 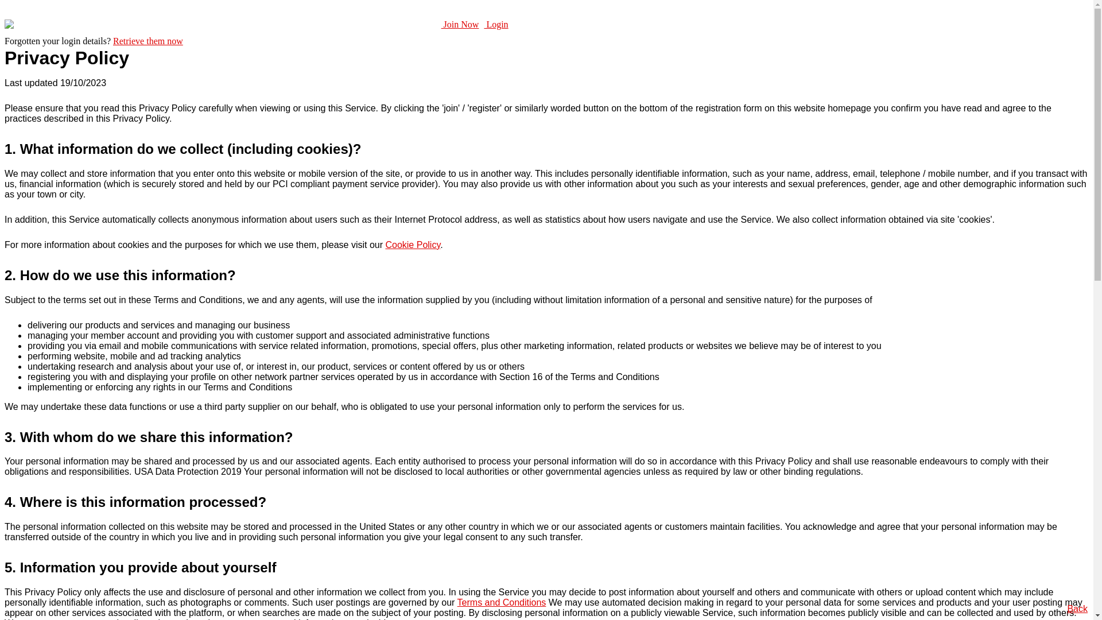 I want to click on  Join Now, so click(x=460, y=24).